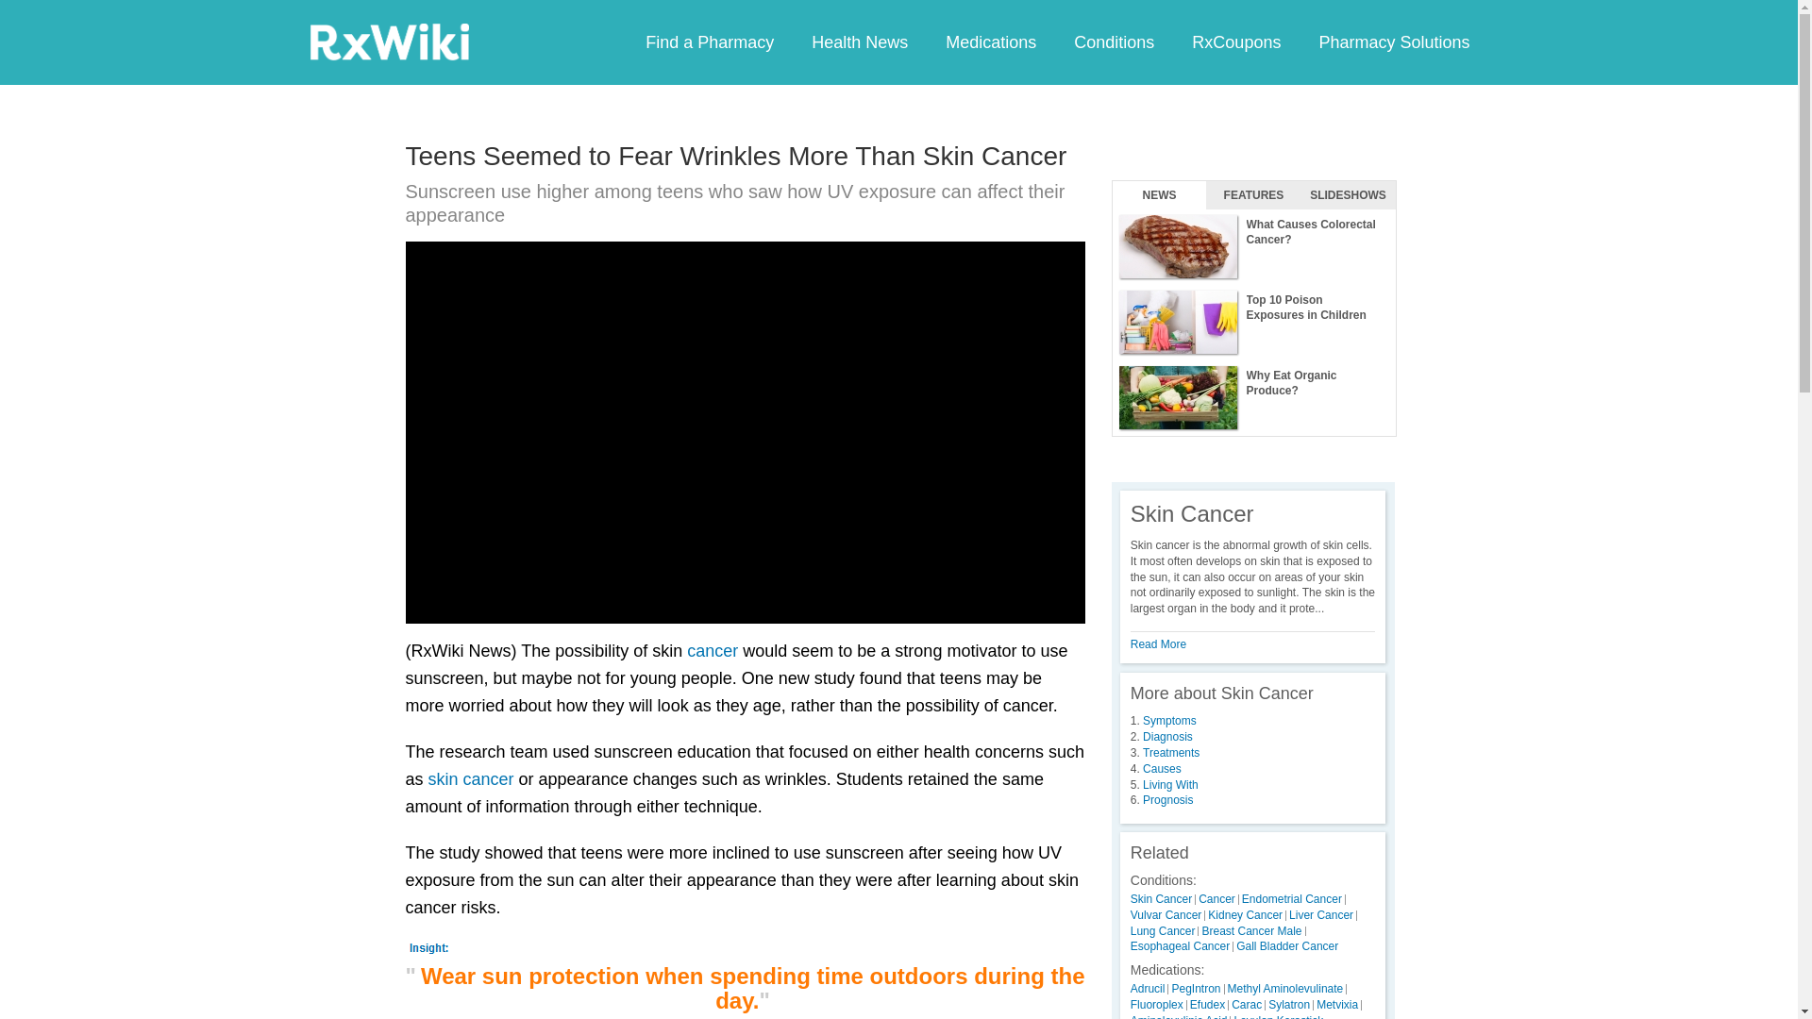 This screenshot has height=1019, width=1812. I want to click on Read More, so click(1159, 644).